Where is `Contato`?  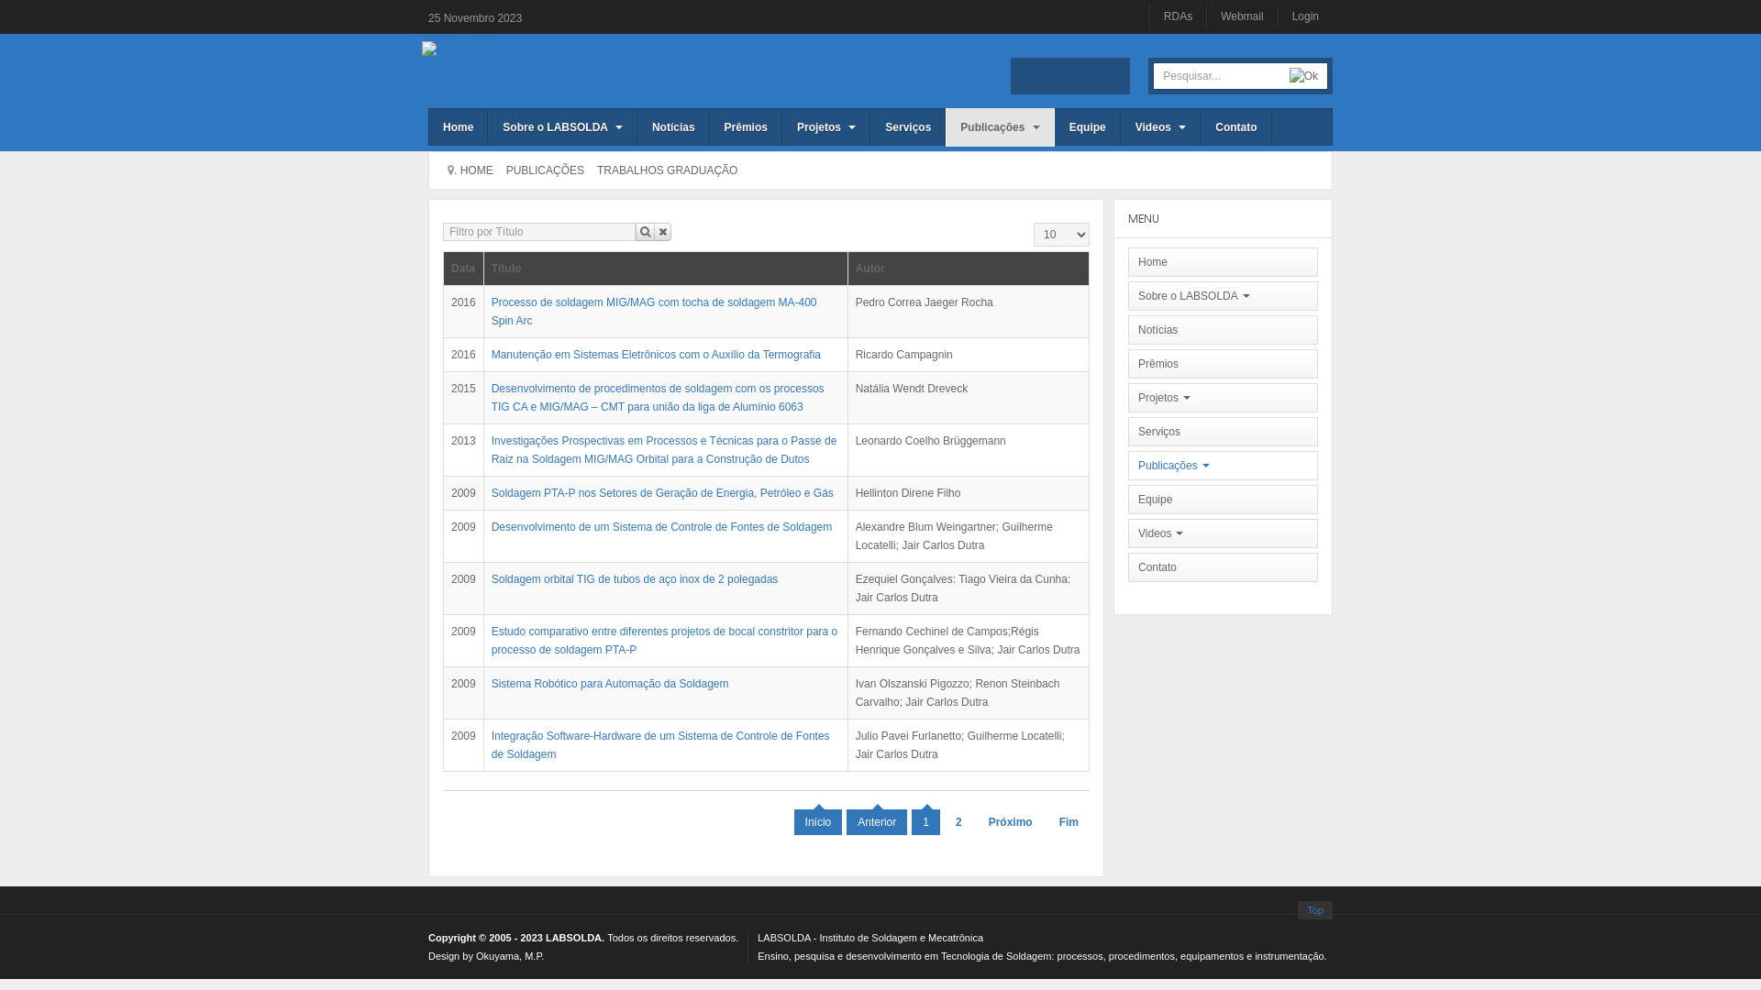
Contato is located at coordinates (1224, 566).